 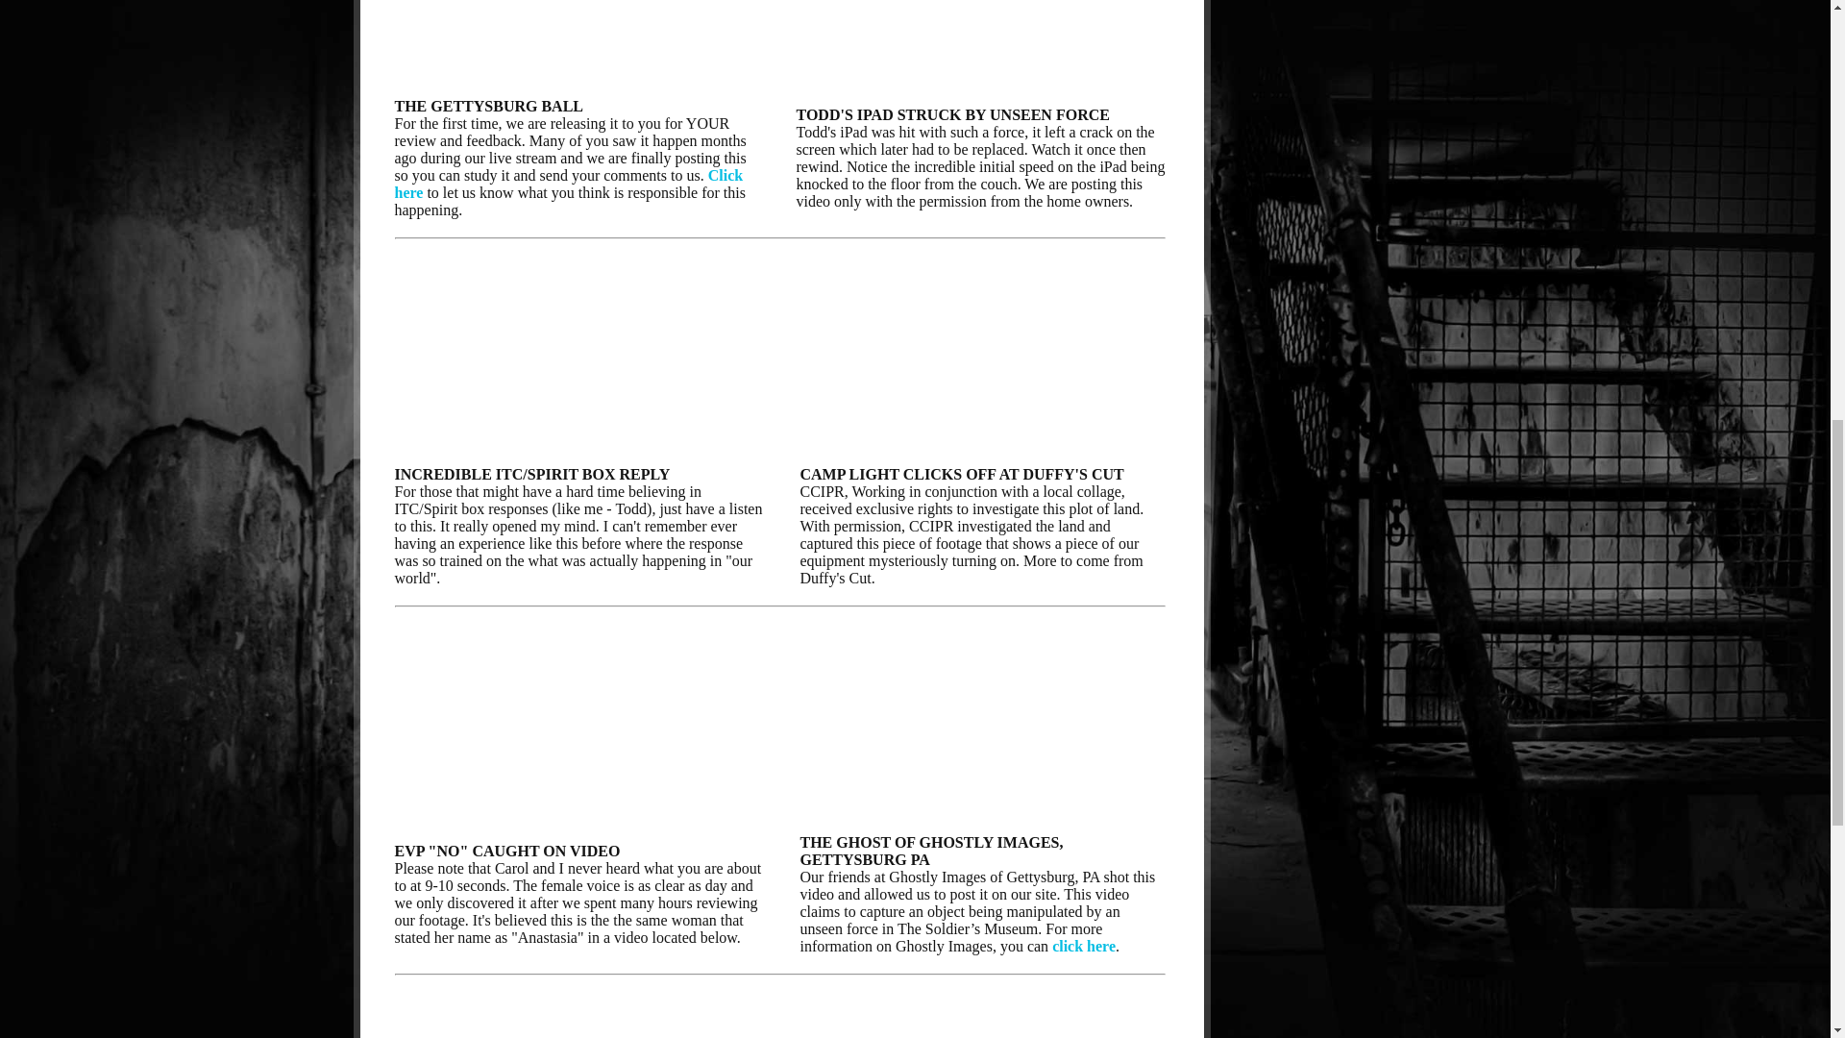 What do you see at coordinates (1084, 946) in the screenshot?
I see `click here` at bounding box center [1084, 946].